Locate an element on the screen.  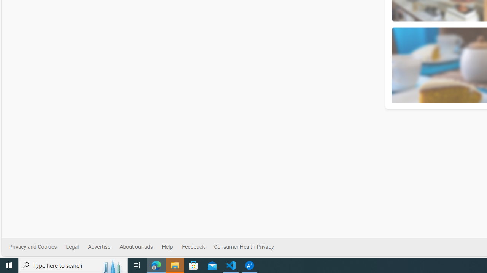
Help is located at coordinates (167, 247).